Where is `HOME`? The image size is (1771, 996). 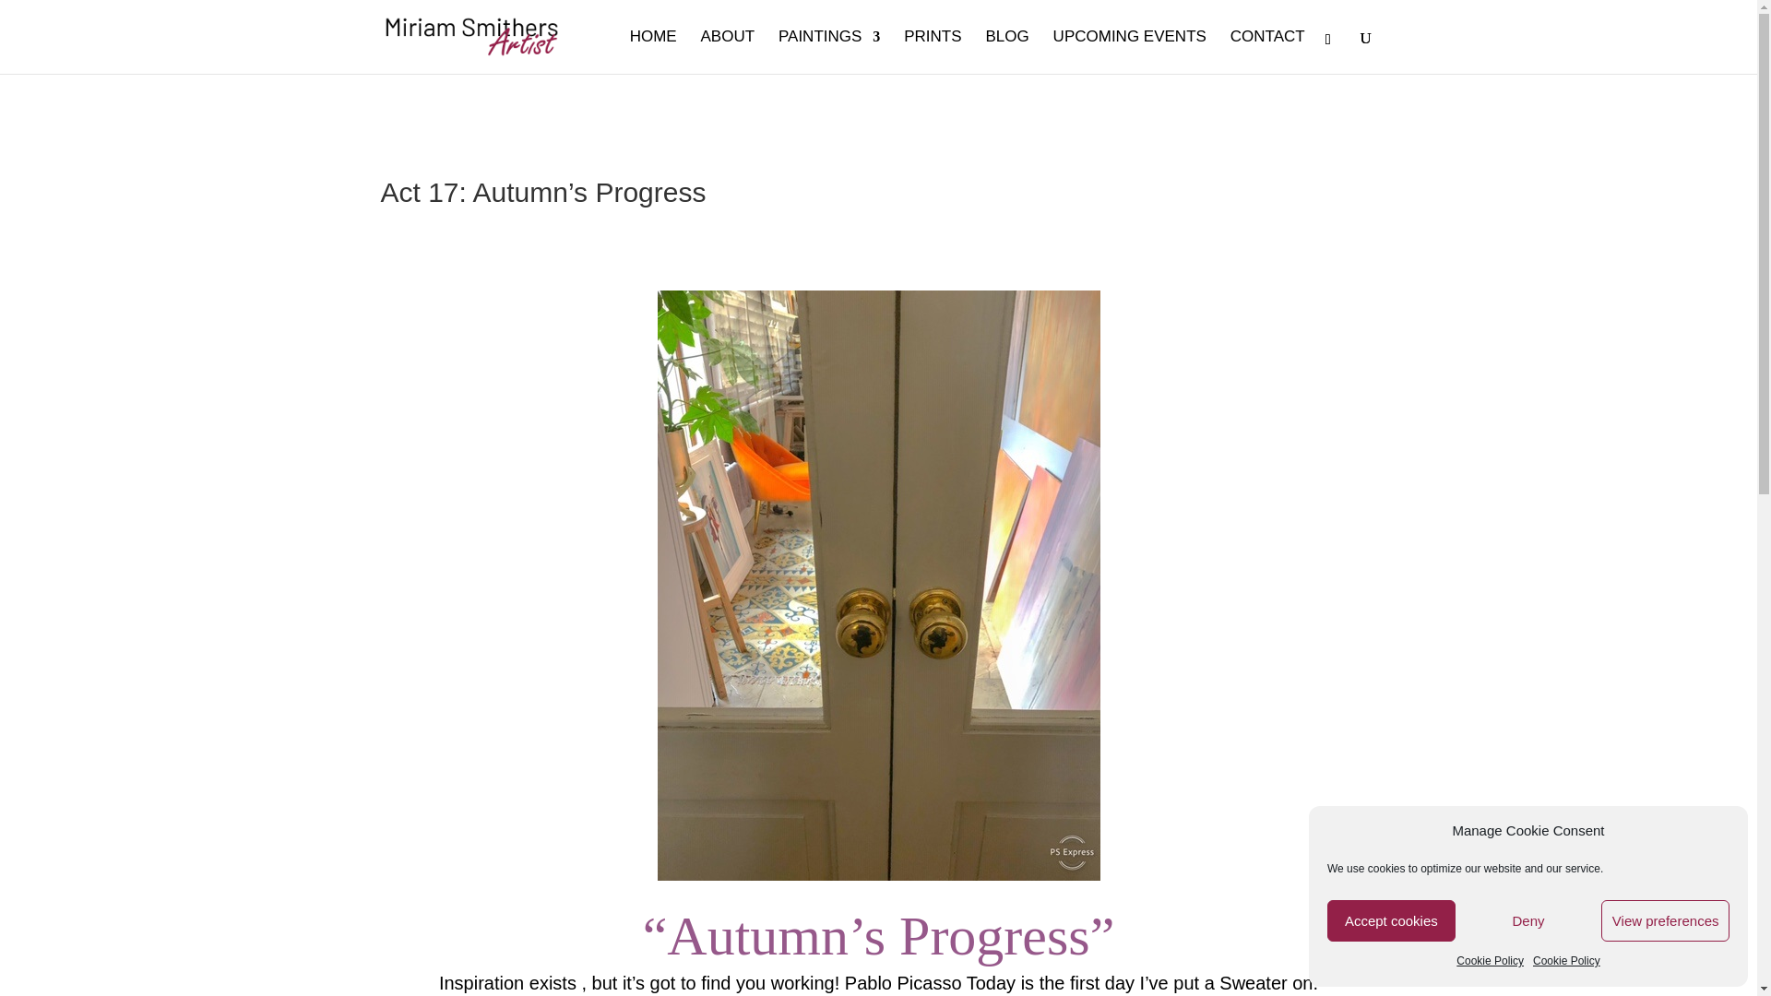 HOME is located at coordinates (653, 52).